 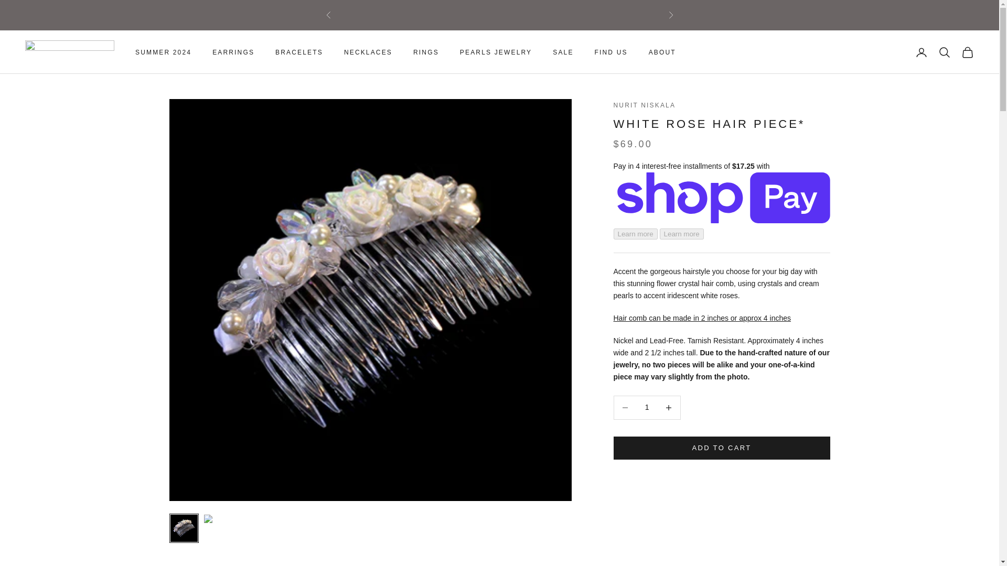 I want to click on FIND US, so click(x=611, y=52).